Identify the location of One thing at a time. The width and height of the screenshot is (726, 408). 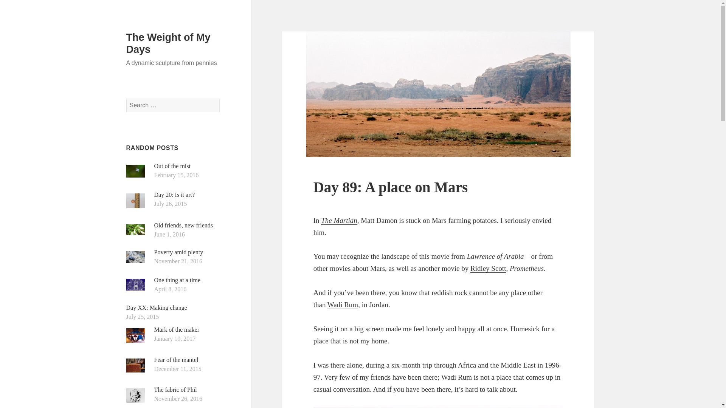
(177, 280).